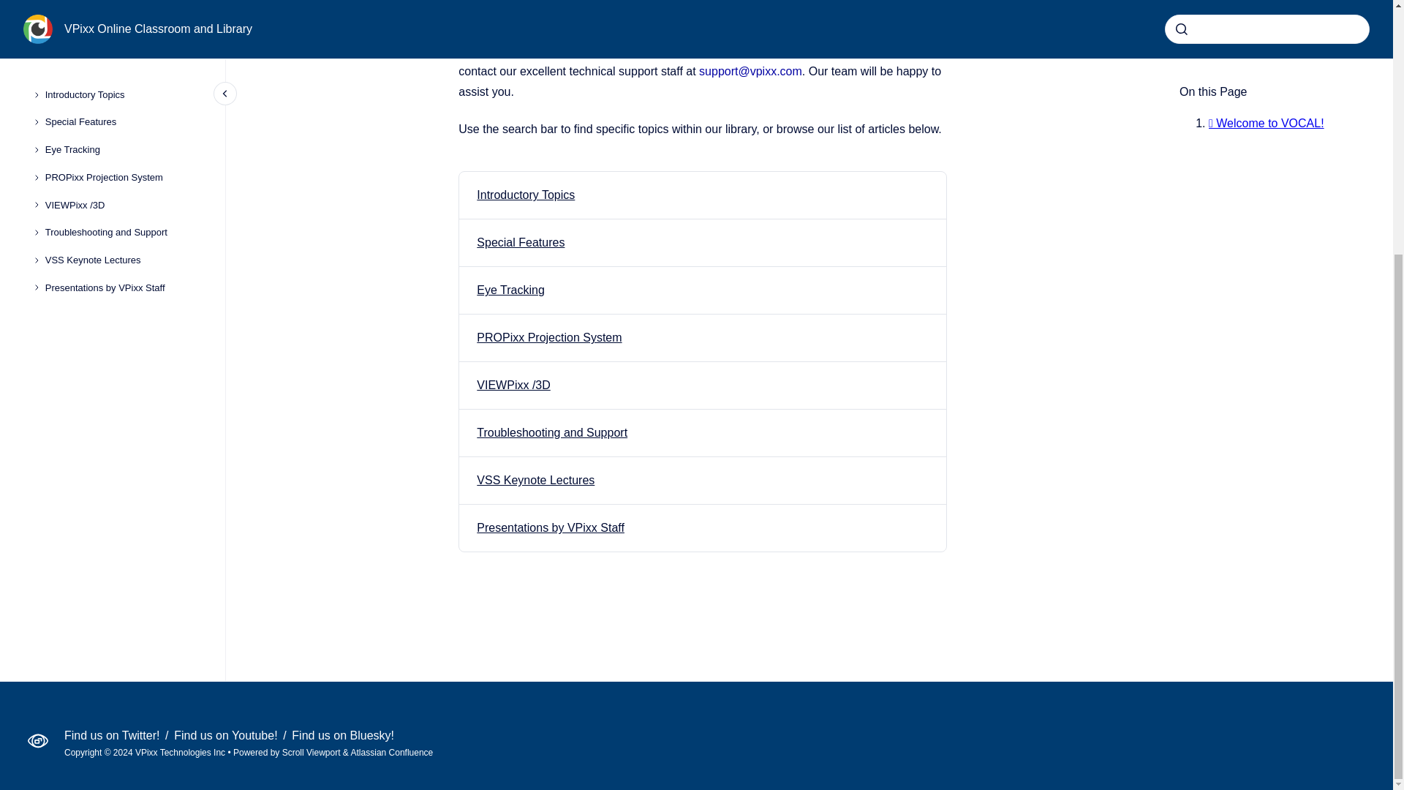  Describe the element at coordinates (227, 735) in the screenshot. I see `Find us on Youtube!` at that location.